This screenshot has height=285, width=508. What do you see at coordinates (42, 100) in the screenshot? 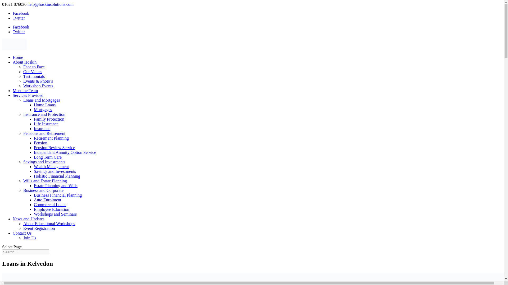
I see `Loans and Mortgages` at bounding box center [42, 100].